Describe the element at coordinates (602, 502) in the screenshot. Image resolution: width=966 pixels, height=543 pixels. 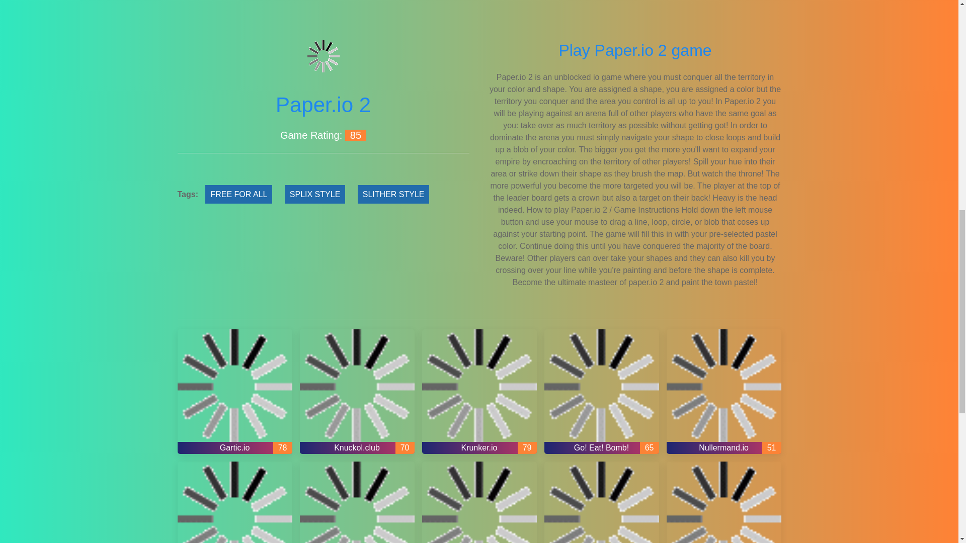
I see `Paper.io` at that location.